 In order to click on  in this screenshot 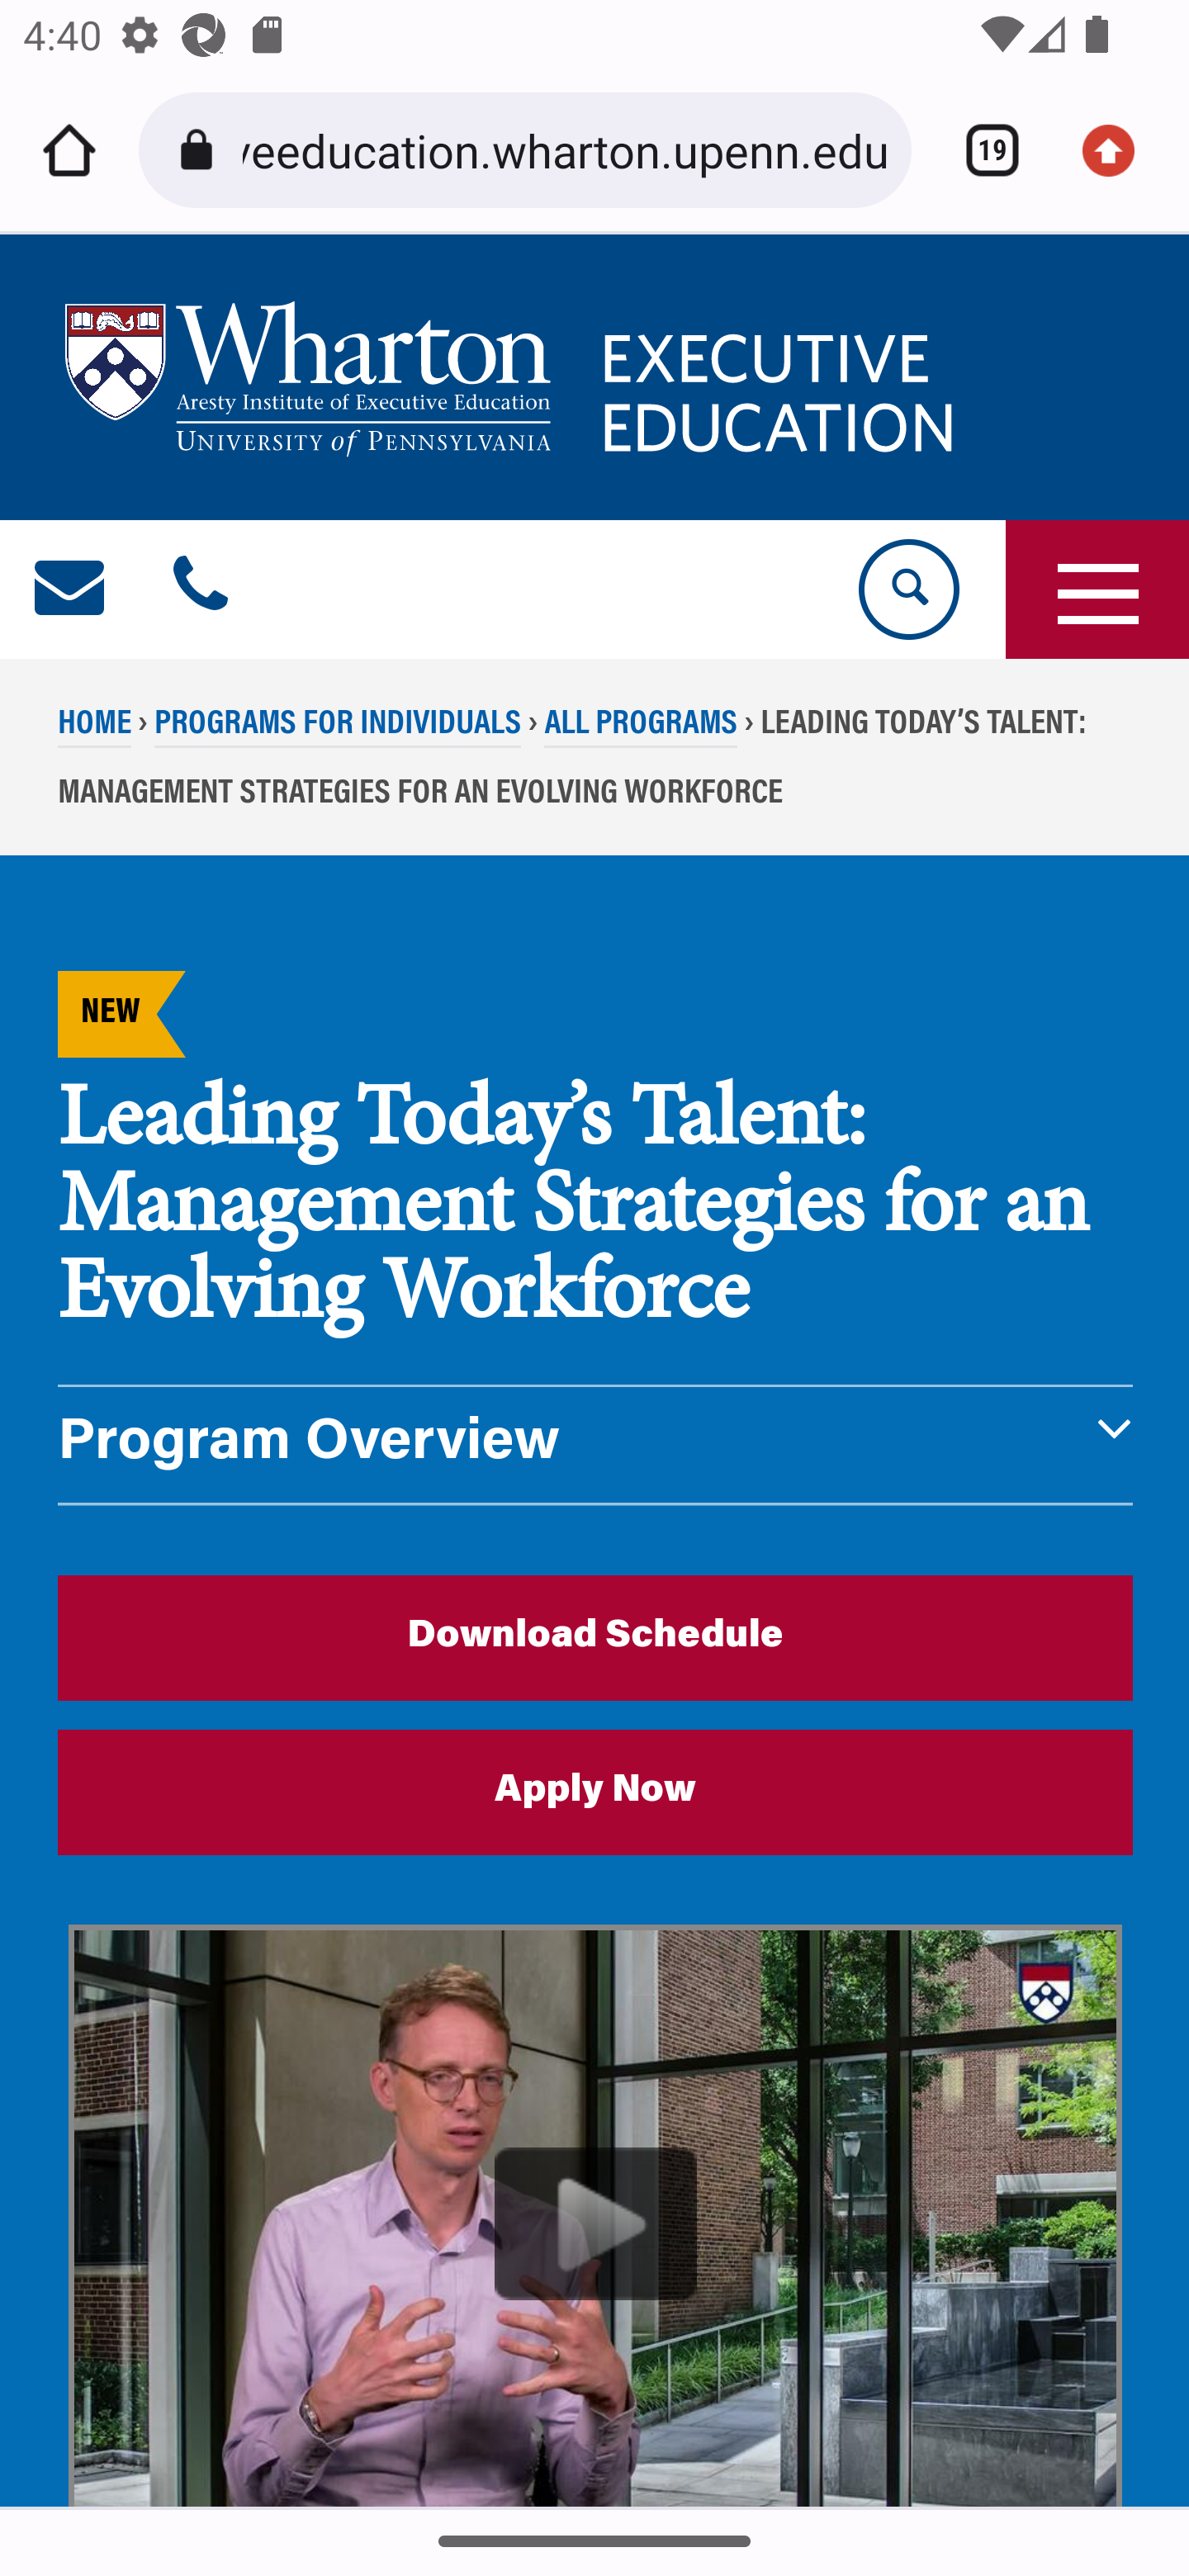, I will do `click(71, 590)`.